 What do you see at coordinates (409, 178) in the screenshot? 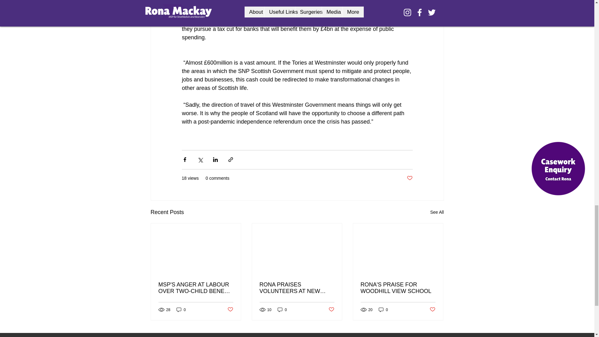
I see `Post not marked as liked` at bounding box center [409, 178].